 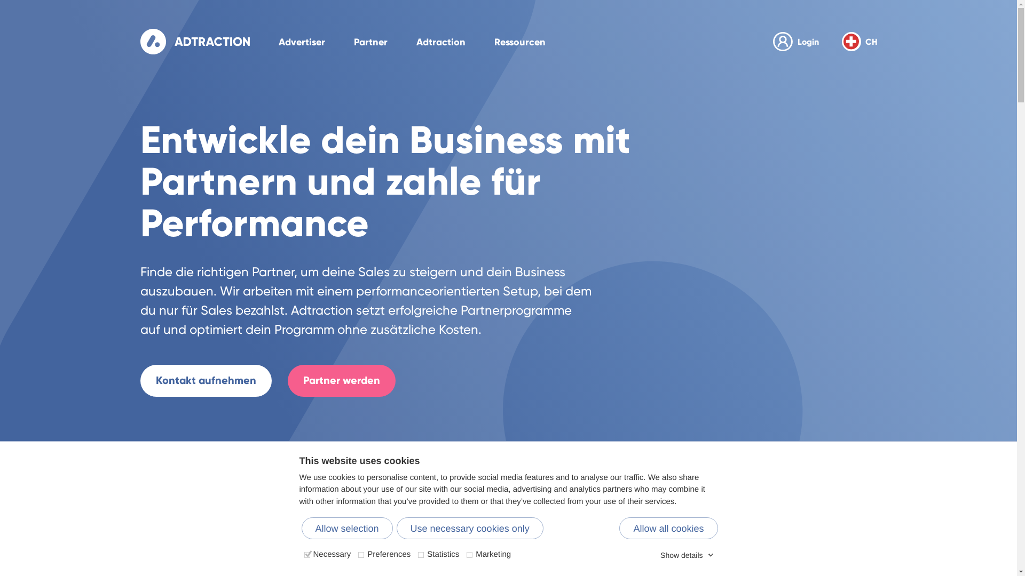 What do you see at coordinates (206, 381) in the screenshot?
I see `Kontakt aufnehmen` at bounding box center [206, 381].